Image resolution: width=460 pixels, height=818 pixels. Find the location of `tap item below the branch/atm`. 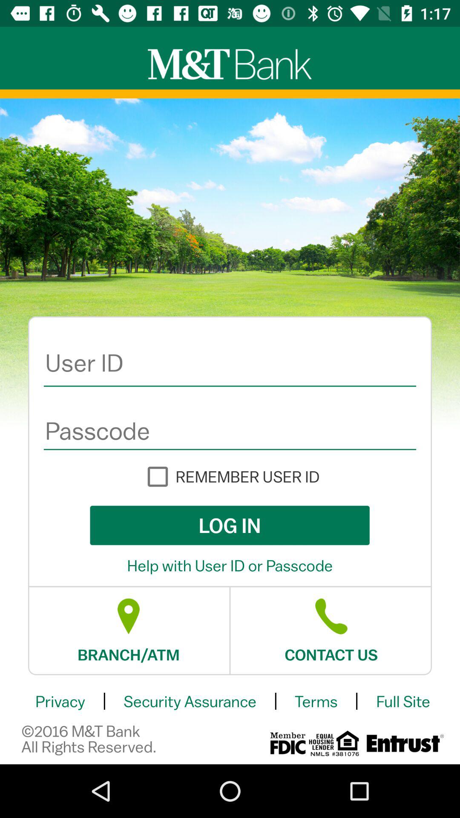

tap item below the branch/atm is located at coordinates (60, 701).